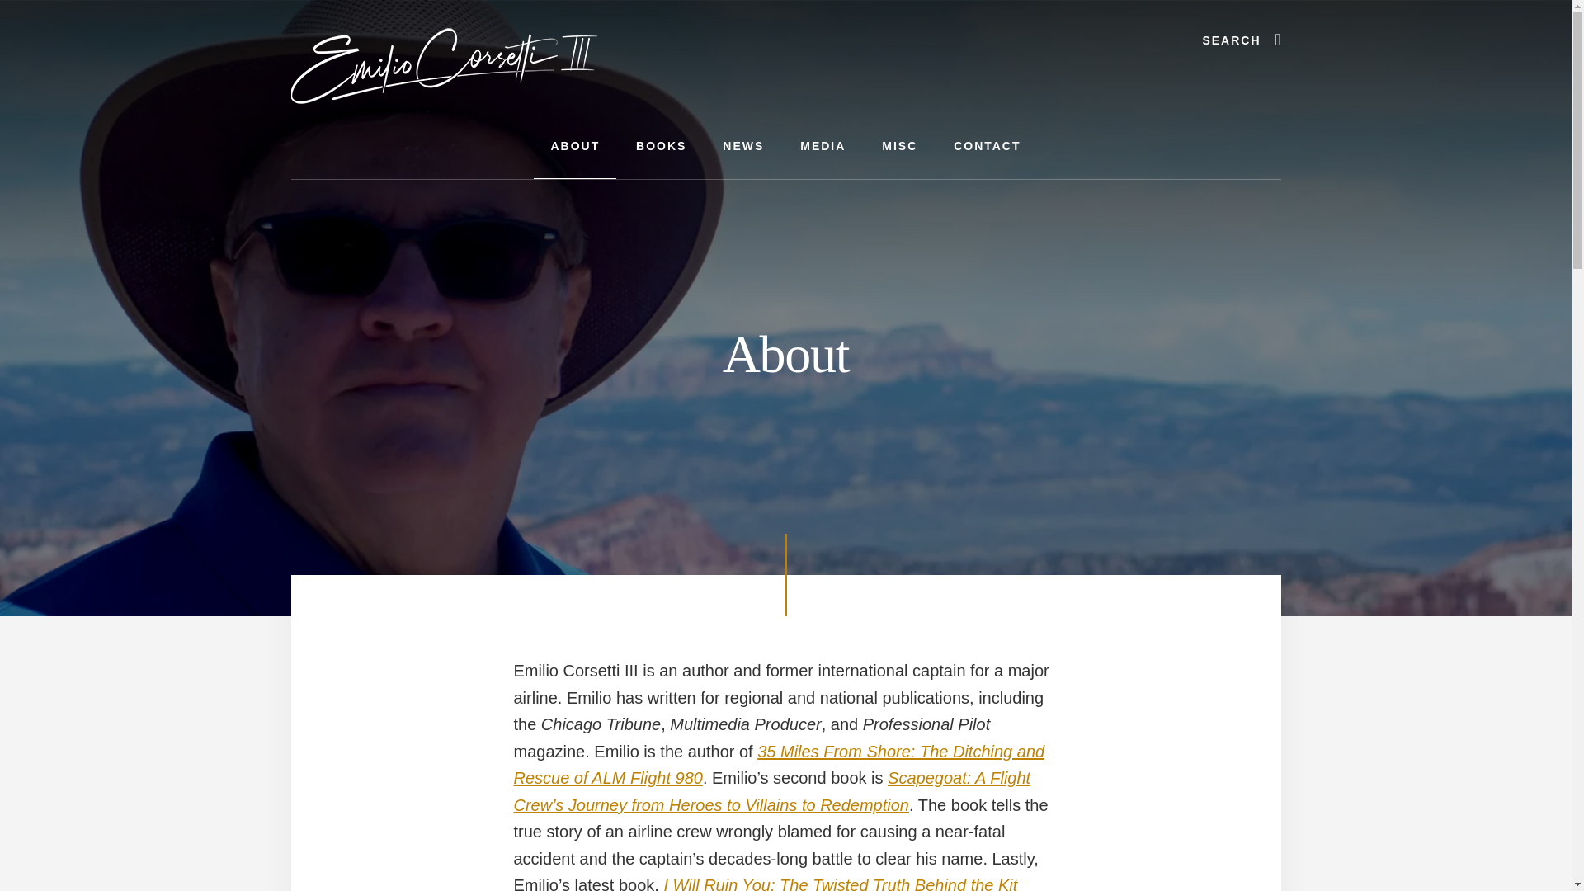  What do you see at coordinates (574, 147) in the screenshot?
I see `ABOUT` at bounding box center [574, 147].